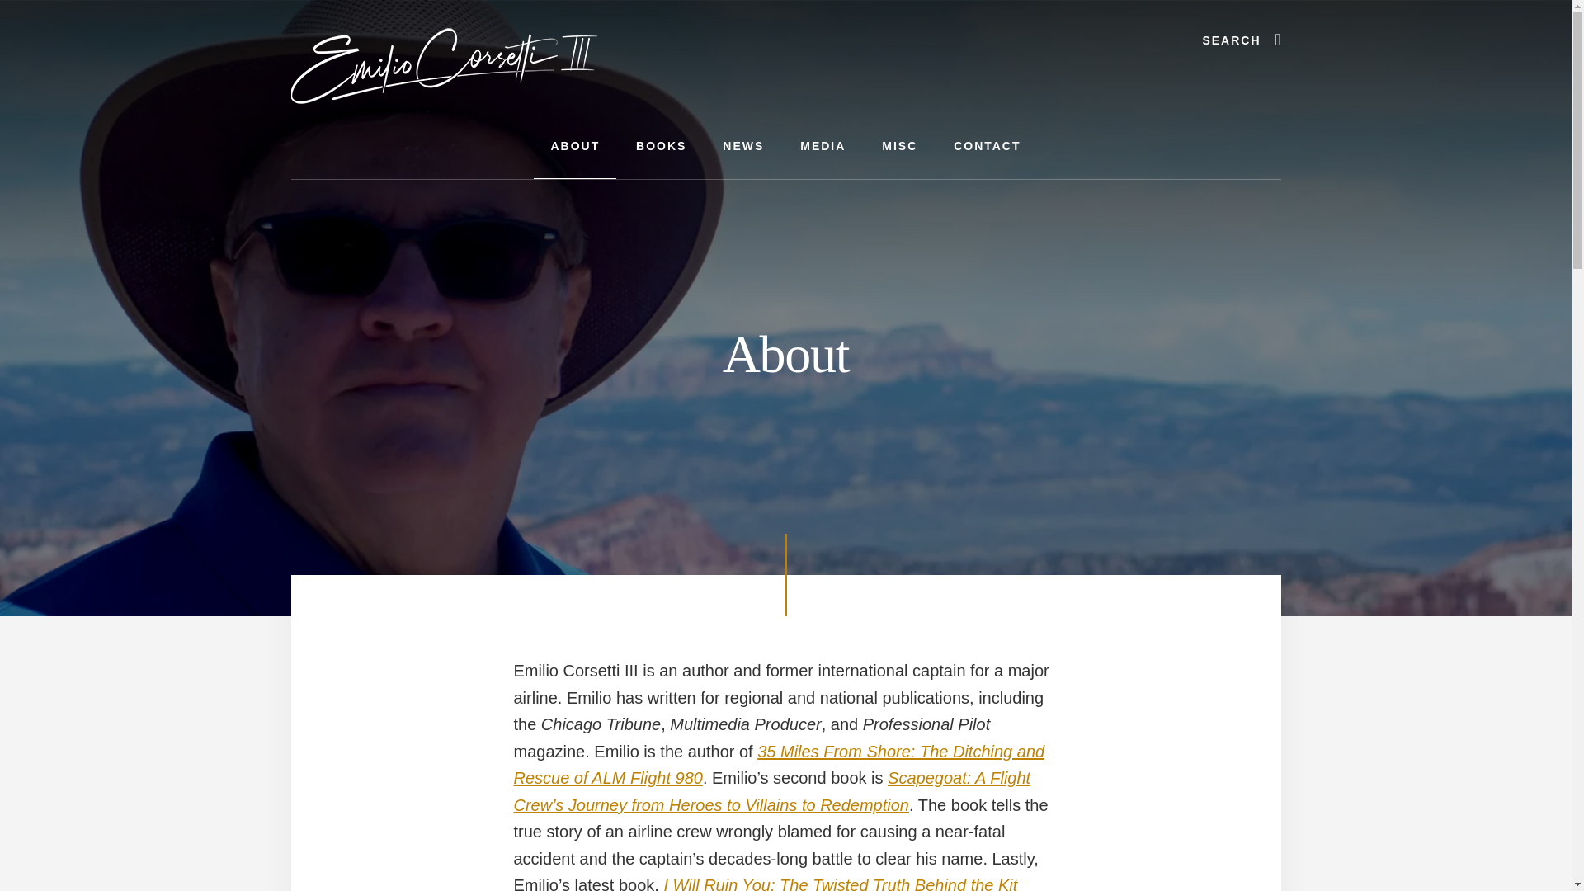  What do you see at coordinates (574, 147) in the screenshot?
I see `ABOUT` at bounding box center [574, 147].